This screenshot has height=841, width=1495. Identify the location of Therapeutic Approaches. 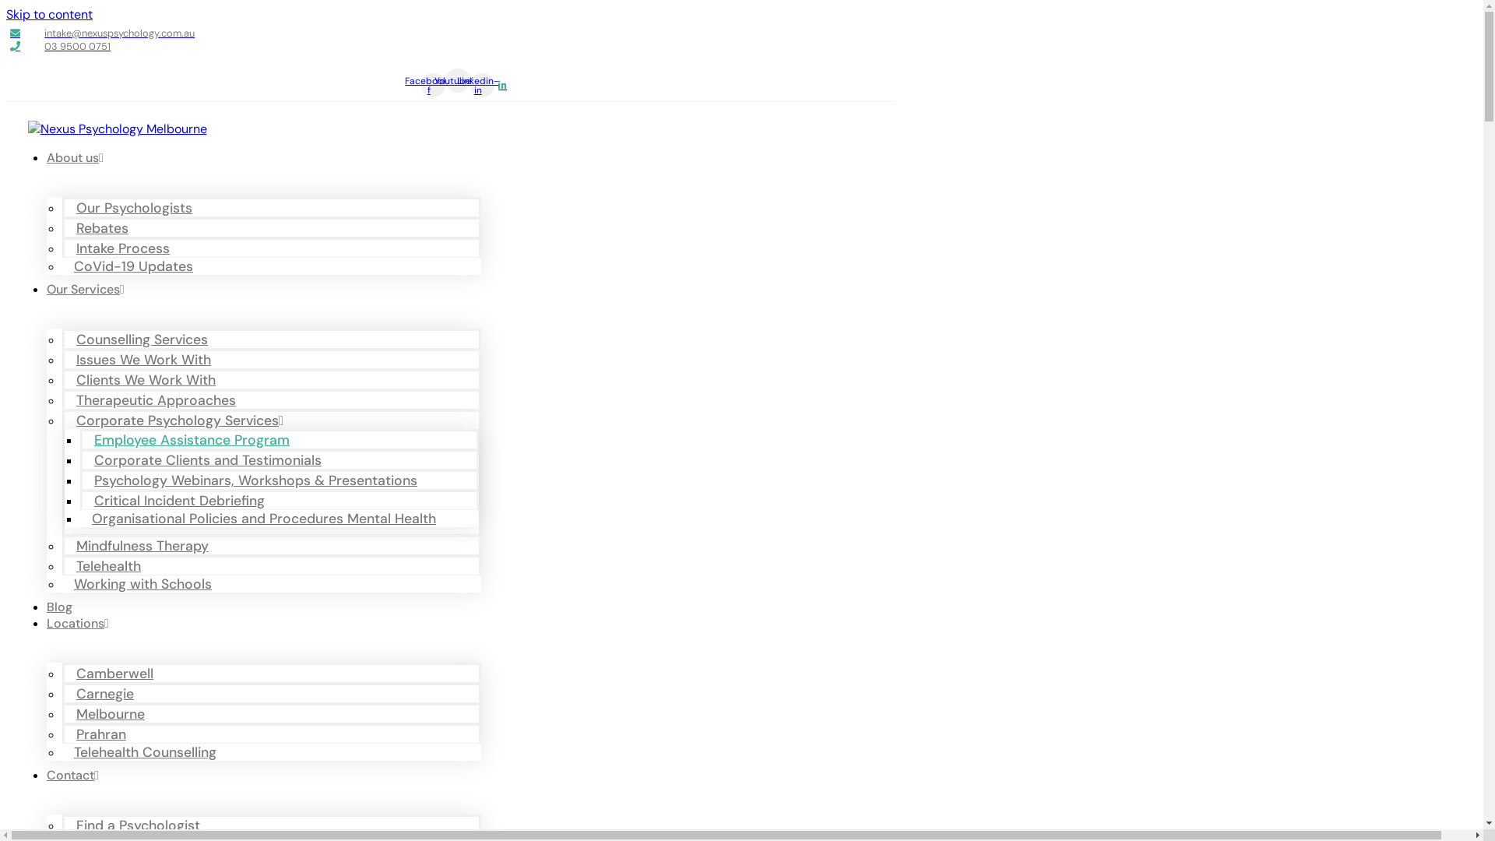
(160, 400).